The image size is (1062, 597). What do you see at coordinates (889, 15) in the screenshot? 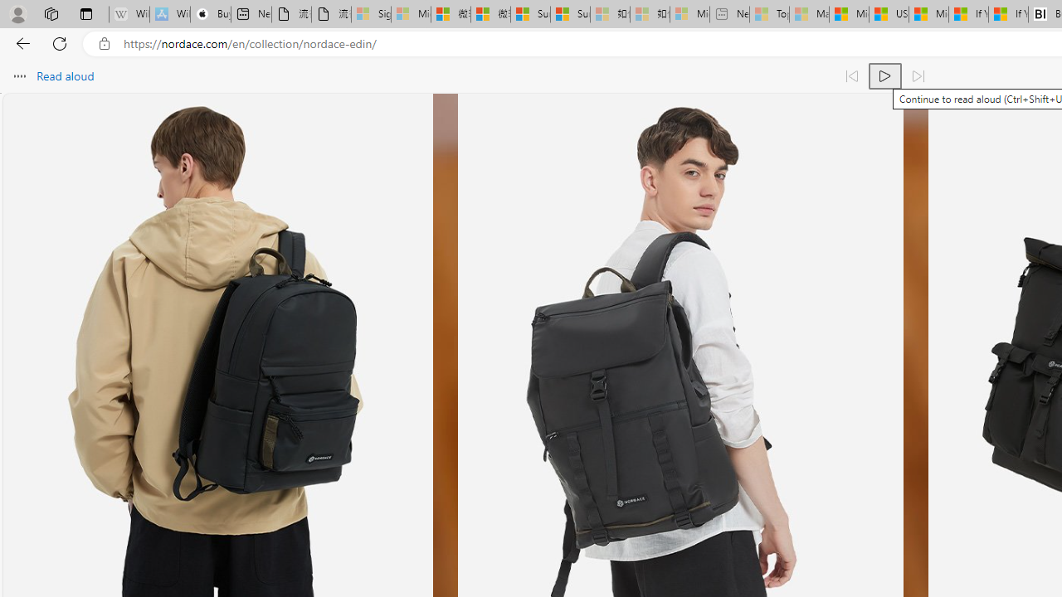
I see `US Heat Deaths Soared To Record High Last Year` at bounding box center [889, 15].